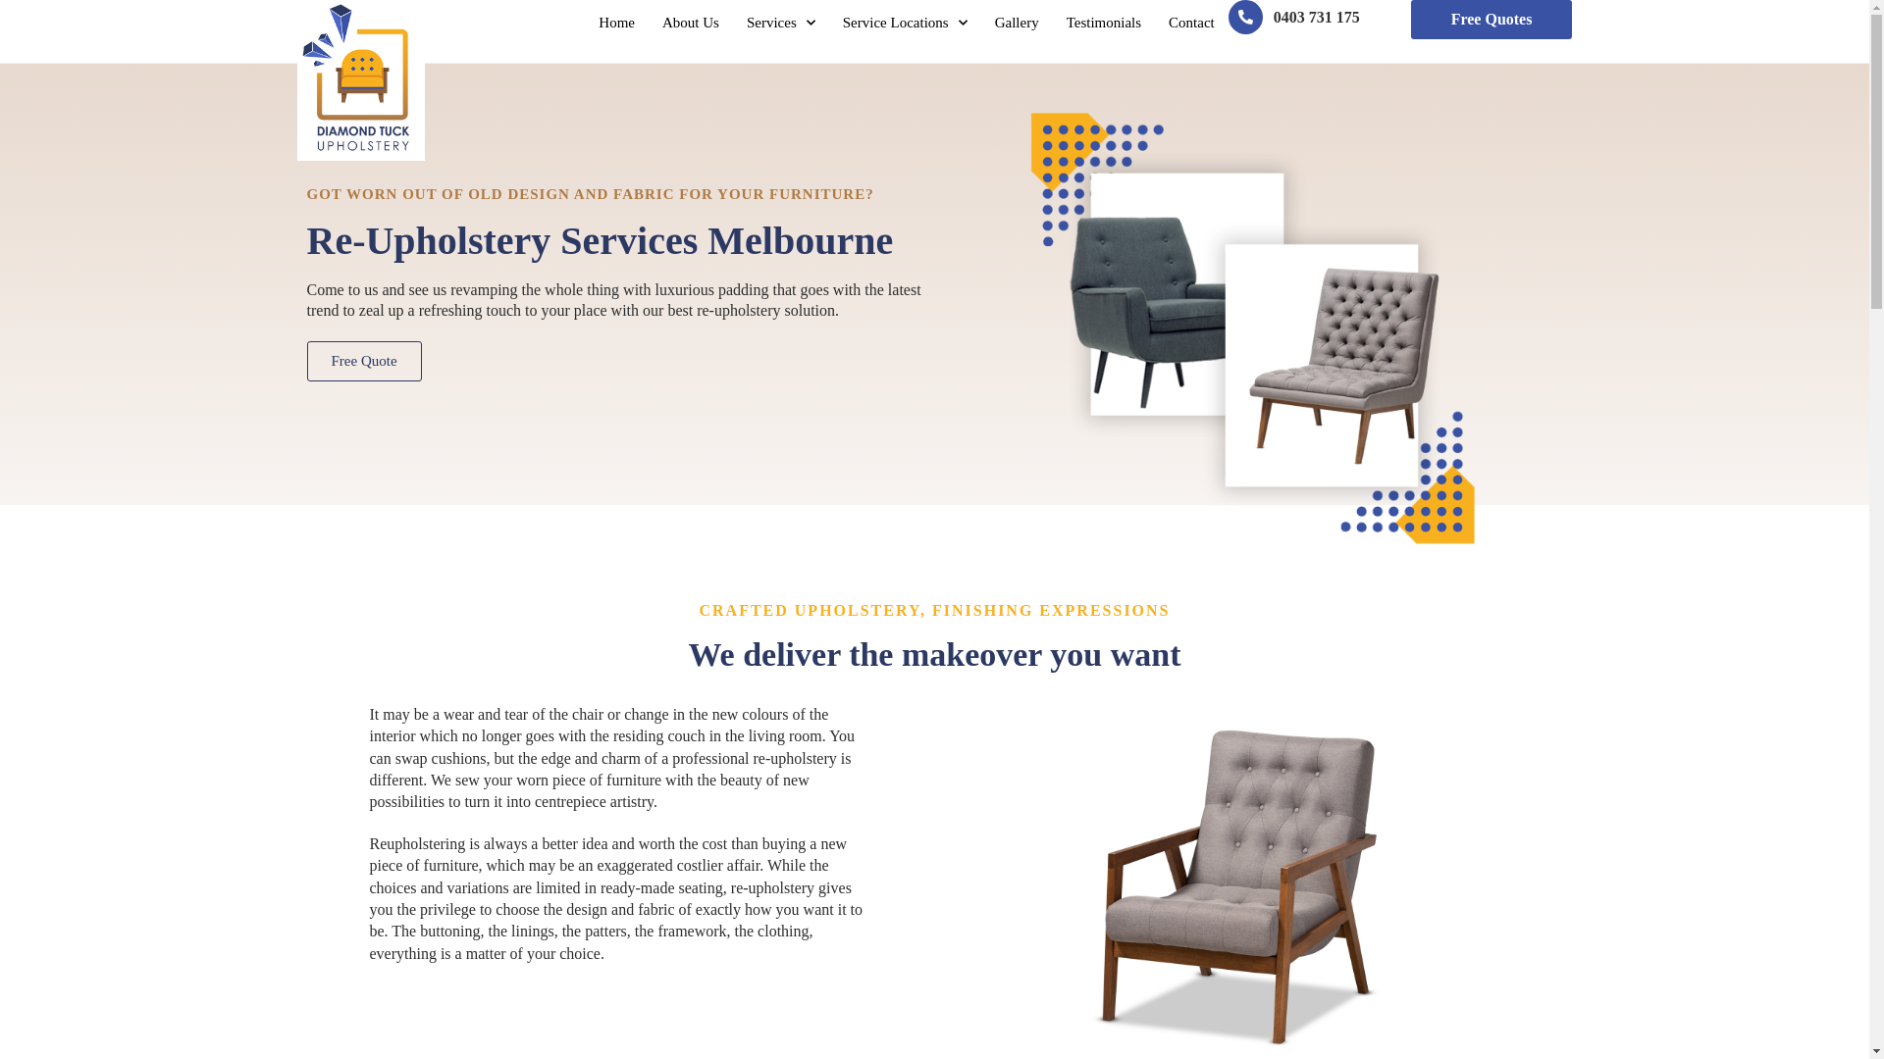 Image resolution: width=1884 pixels, height=1059 pixels. Describe the element at coordinates (1317, 18) in the screenshot. I see `0403 731 175` at that location.